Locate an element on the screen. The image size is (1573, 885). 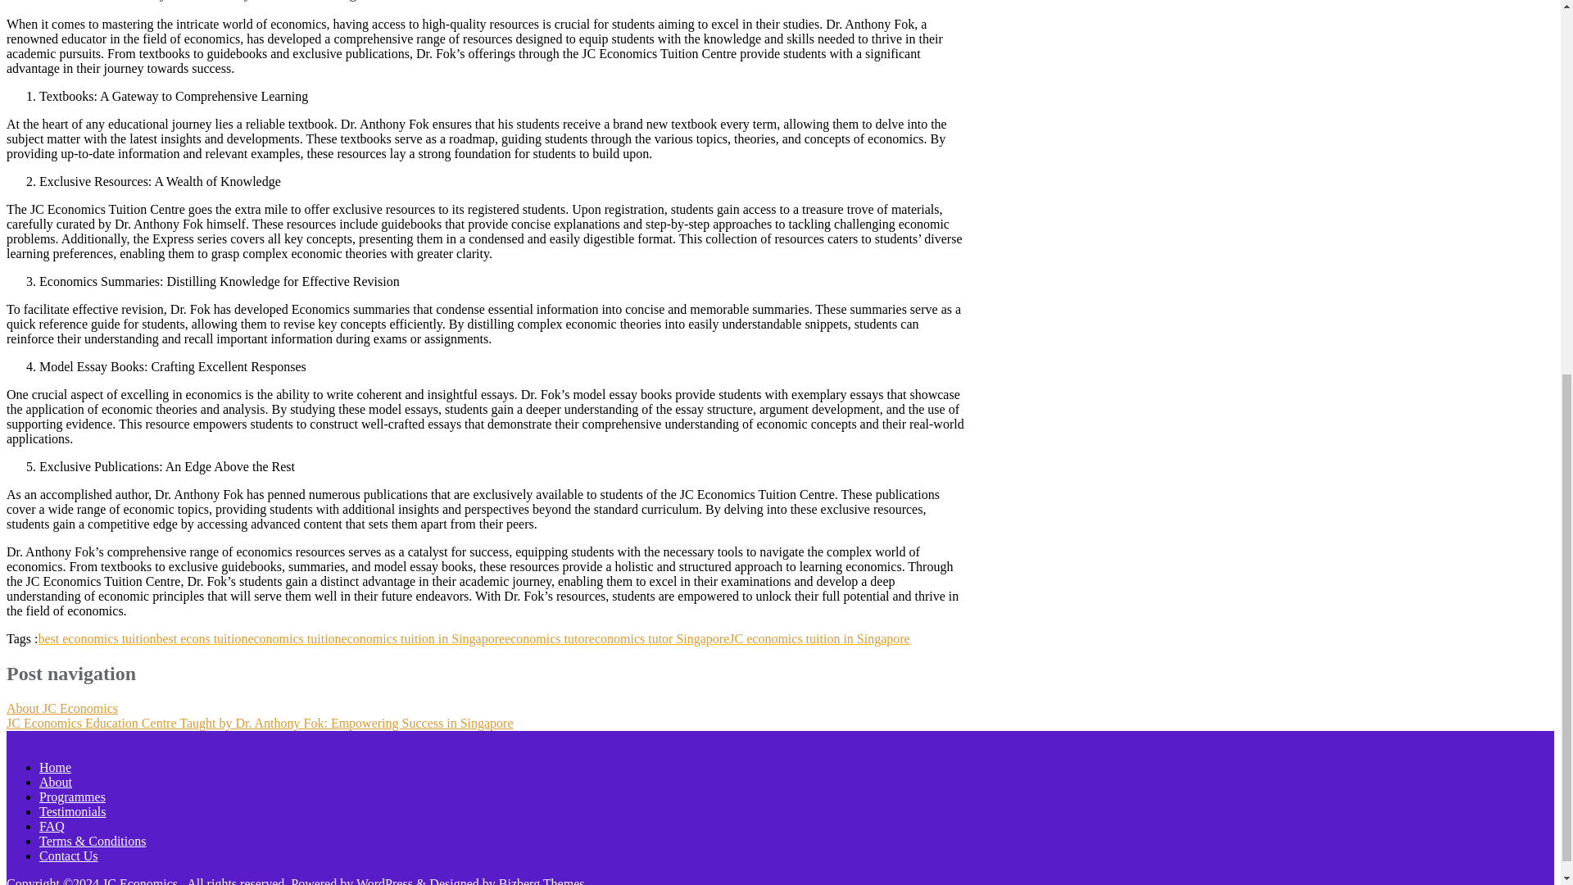
economics tutor Singapore is located at coordinates (659, 639).